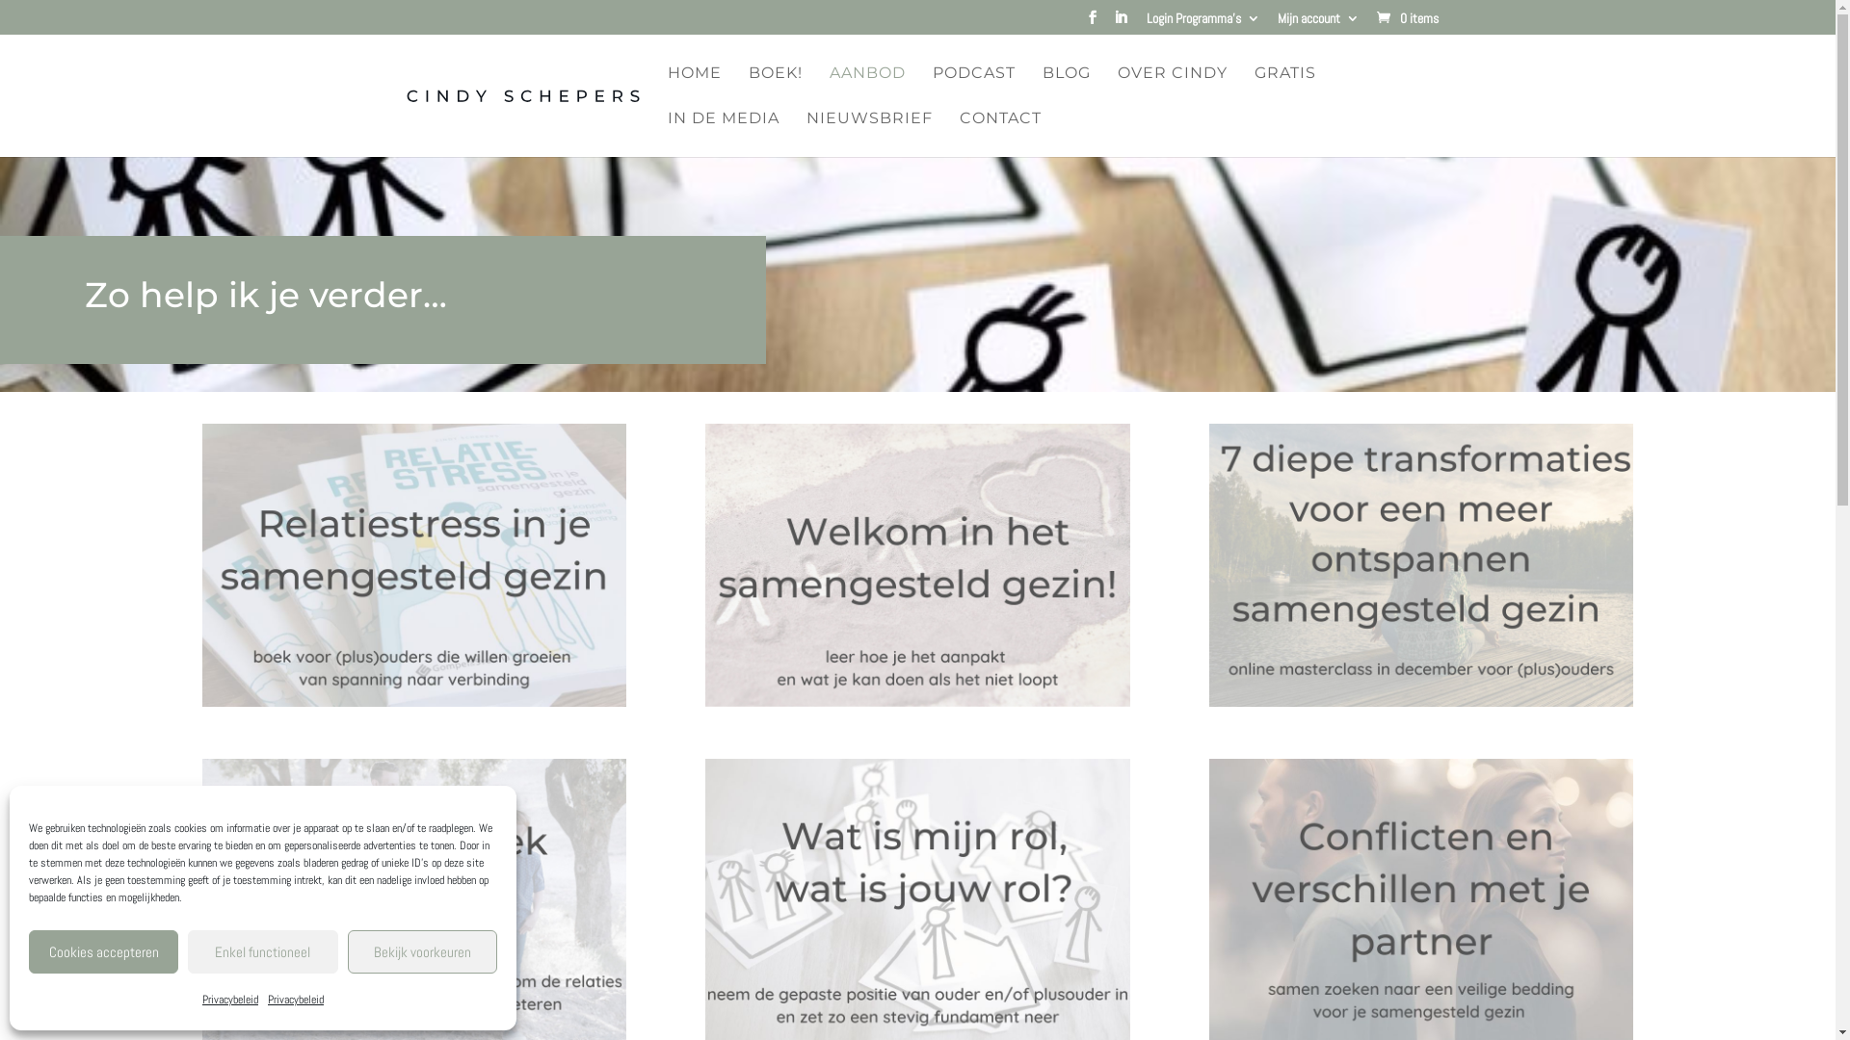  Describe the element at coordinates (917, 565) in the screenshot. I see `Welkom in het samengesteld gezin` at that location.